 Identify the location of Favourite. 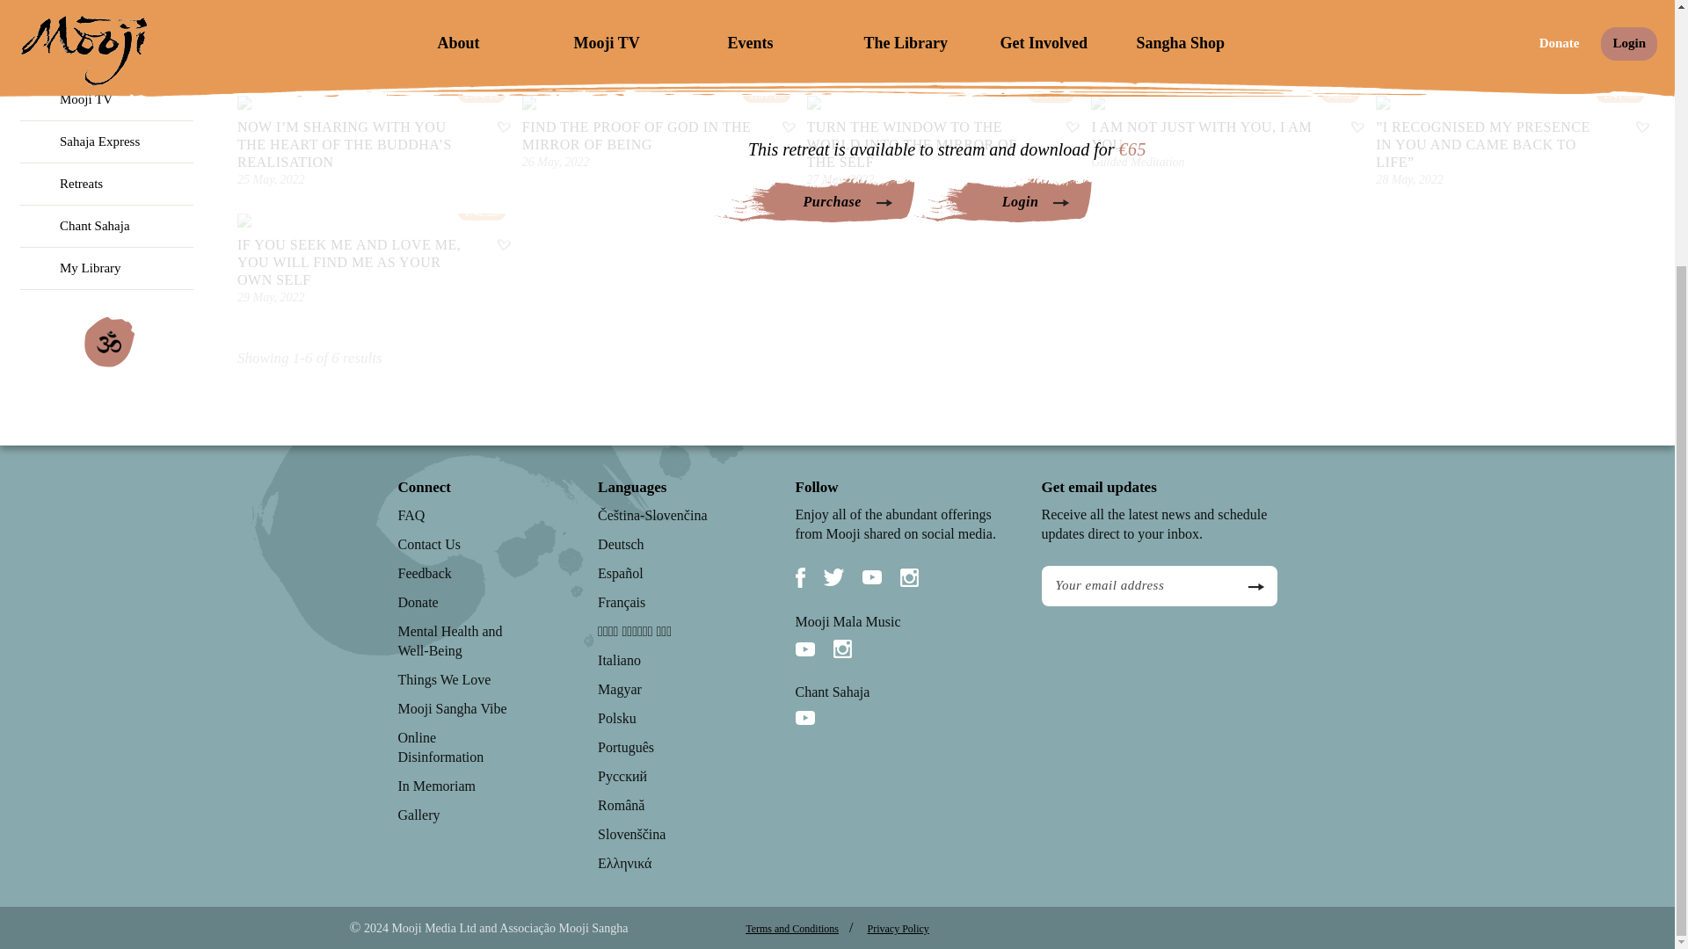
(1071, 128).